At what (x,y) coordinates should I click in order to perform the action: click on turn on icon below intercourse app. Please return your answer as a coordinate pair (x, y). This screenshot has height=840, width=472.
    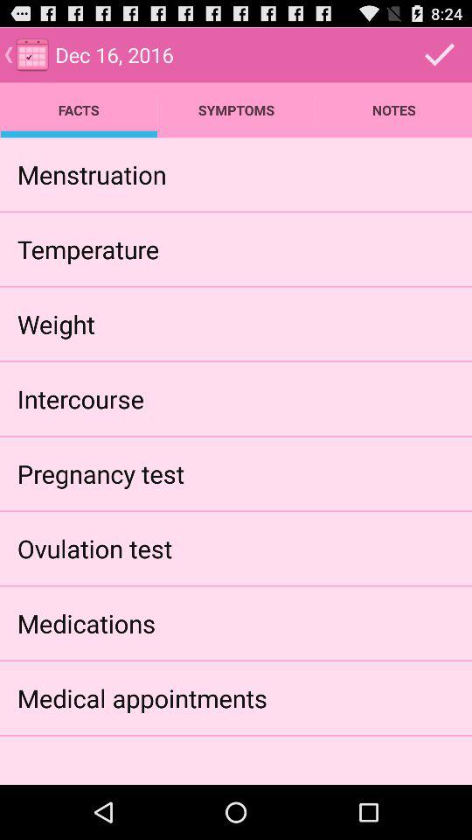
    Looking at the image, I should click on (101, 472).